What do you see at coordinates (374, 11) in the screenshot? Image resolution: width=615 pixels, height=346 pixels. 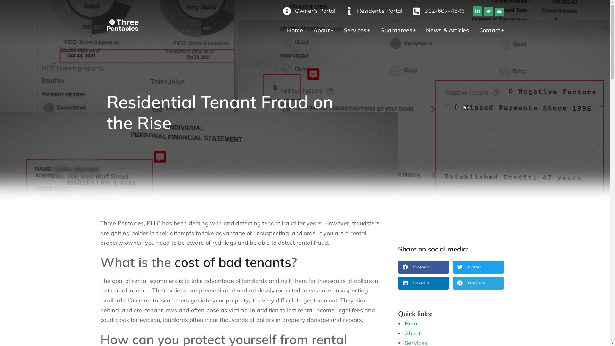 I see `Resident's Portal` at bounding box center [374, 11].